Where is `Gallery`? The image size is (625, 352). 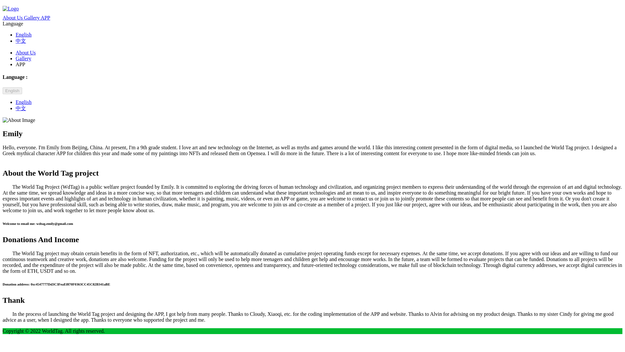 Gallery is located at coordinates (32, 18).